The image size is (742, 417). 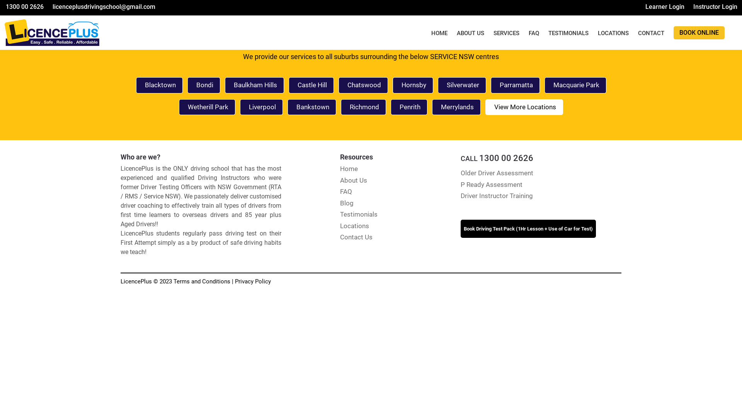 I want to click on Older Driver Assessment, so click(x=497, y=173).